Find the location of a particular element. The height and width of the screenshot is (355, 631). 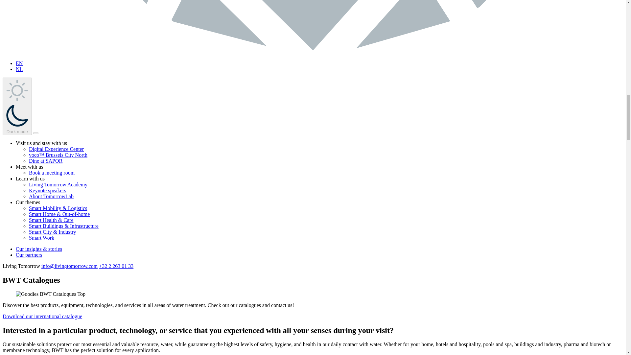

Visit us and stay with us is located at coordinates (41, 143).